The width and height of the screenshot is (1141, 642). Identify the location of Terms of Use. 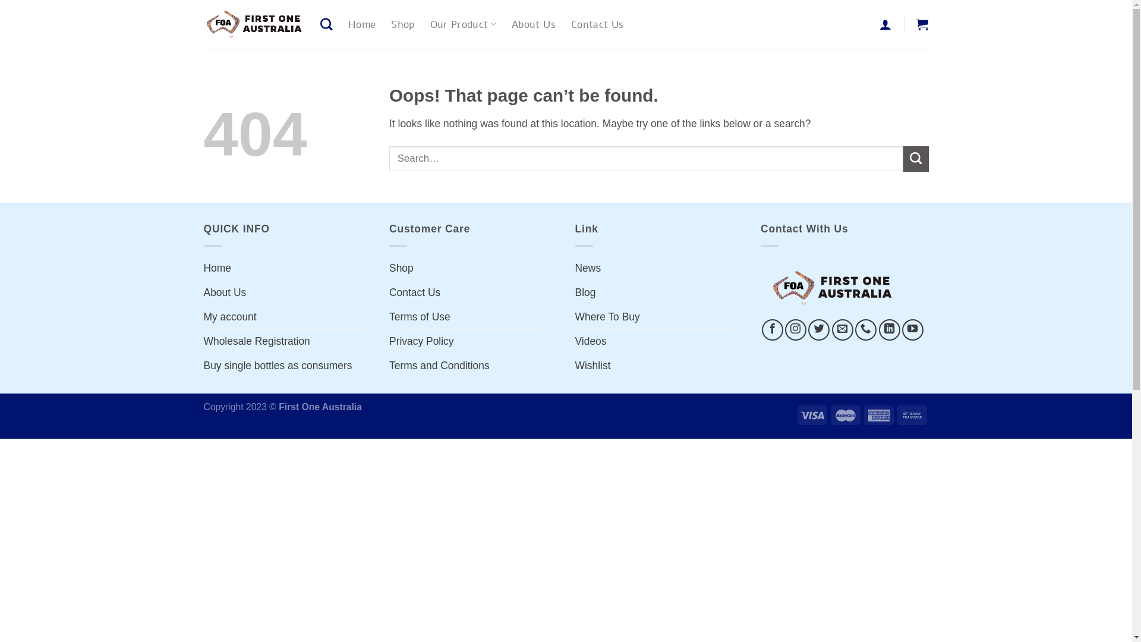
(420, 317).